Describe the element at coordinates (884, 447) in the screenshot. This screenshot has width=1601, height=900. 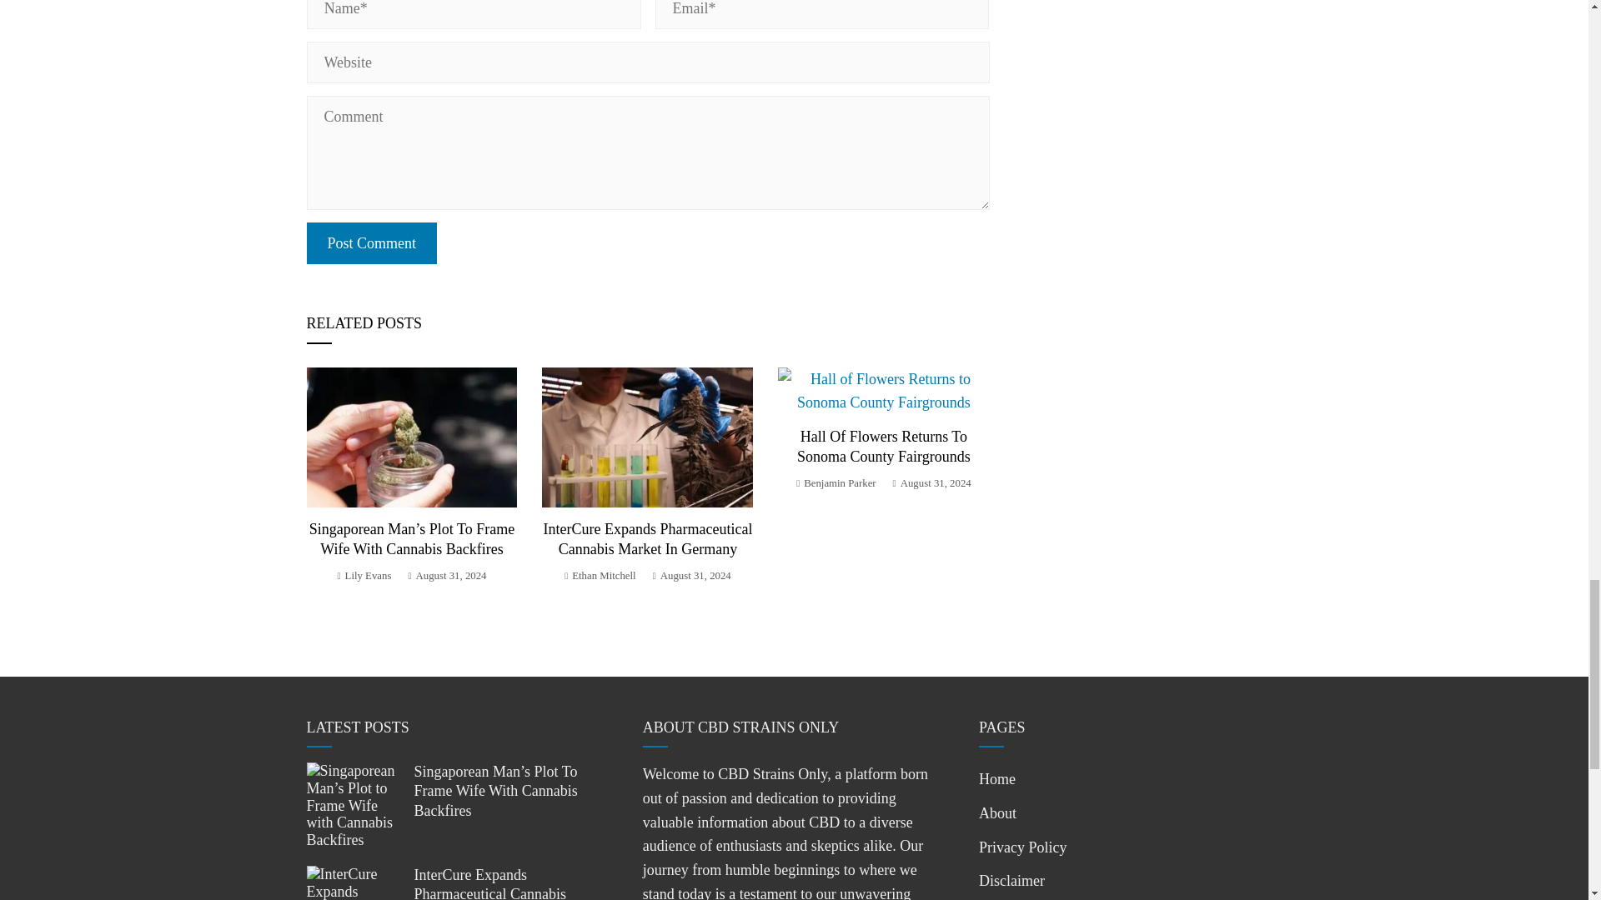
I see `Hall of Flowers Returns to Sonoma County Fairgrounds` at that location.